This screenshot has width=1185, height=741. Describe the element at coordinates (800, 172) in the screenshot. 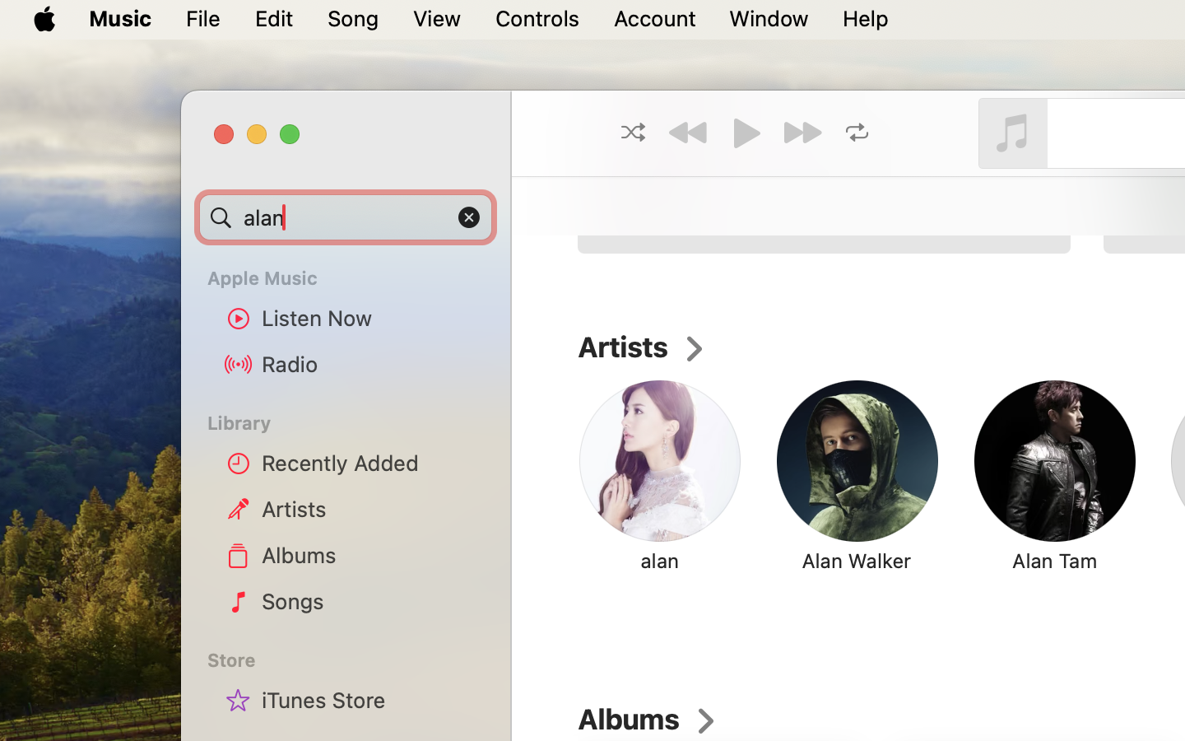

I see `Artist` at that location.